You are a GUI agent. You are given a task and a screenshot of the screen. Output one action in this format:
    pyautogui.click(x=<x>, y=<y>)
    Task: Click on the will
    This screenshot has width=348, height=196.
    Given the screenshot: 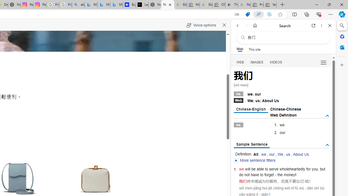 What is the action you would take?
    pyautogui.click(x=248, y=169)
    